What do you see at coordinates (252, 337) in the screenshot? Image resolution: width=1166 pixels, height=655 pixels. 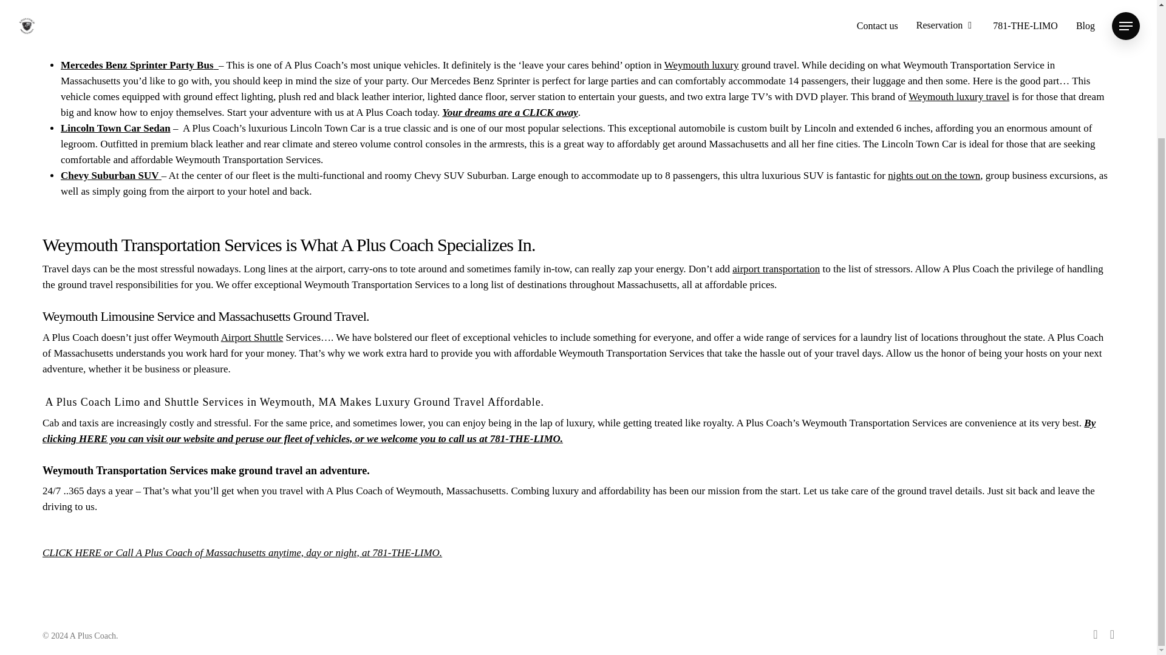 I see `Airport Shuttle` at bounding box center [252, 337].